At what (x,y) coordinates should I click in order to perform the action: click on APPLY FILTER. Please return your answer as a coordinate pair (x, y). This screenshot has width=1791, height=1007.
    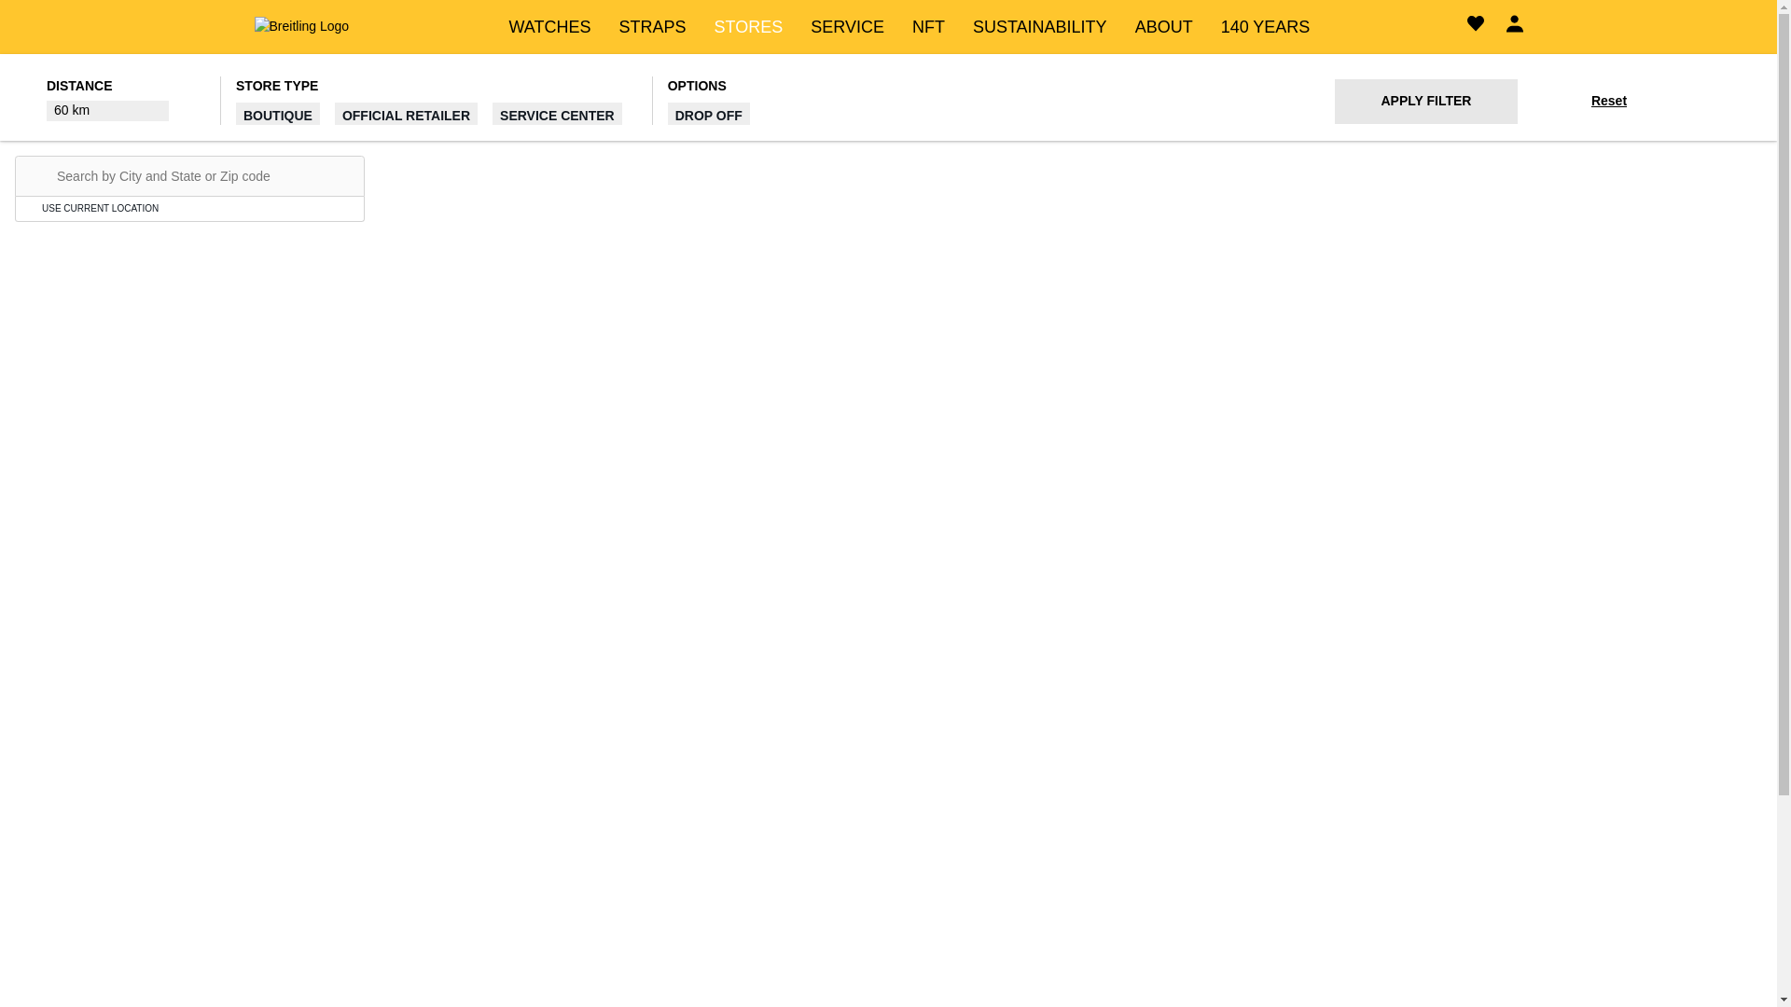
    Looking at the image, I should click on (1425, 101).